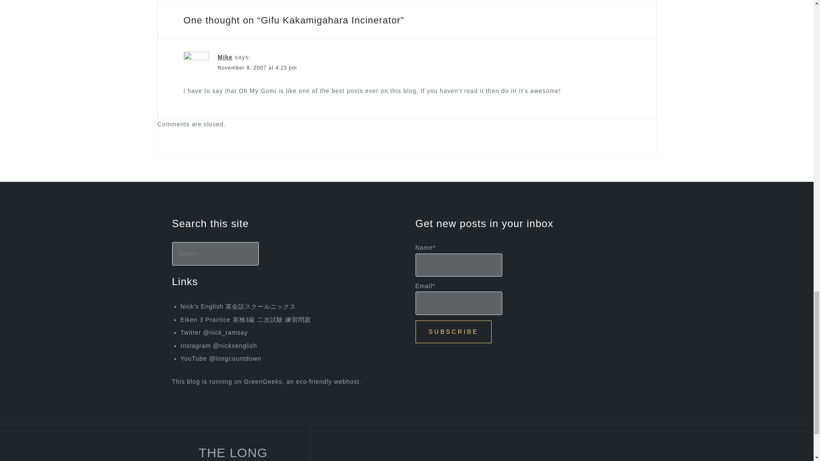 Image resolution: width=820 pixels, height=461 pixels. Describe the element at coordinates (257, 68) in the screenshot. I see `November 8, 2007 at 4:23 pm` at that location.